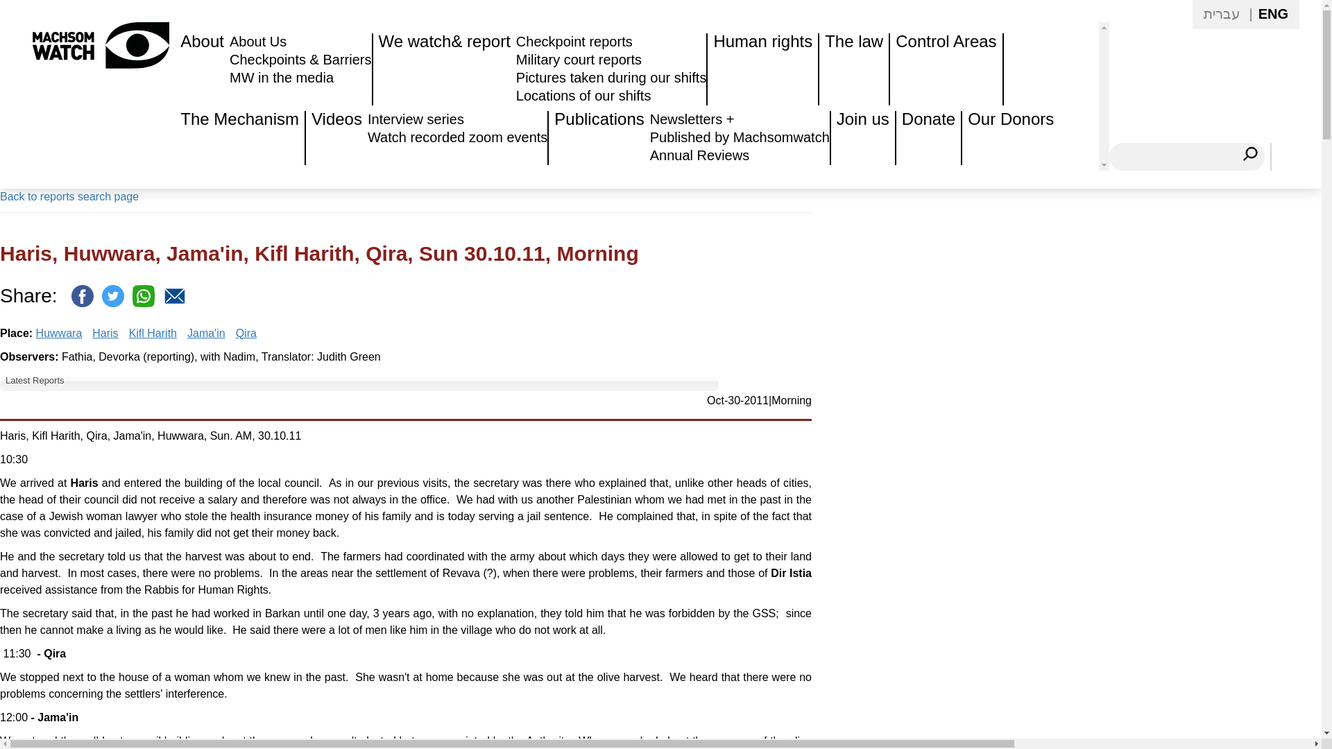  What do you see at coordinates (201, 69) in the screenshot?
I see `About` at bounding box center [201, 69].